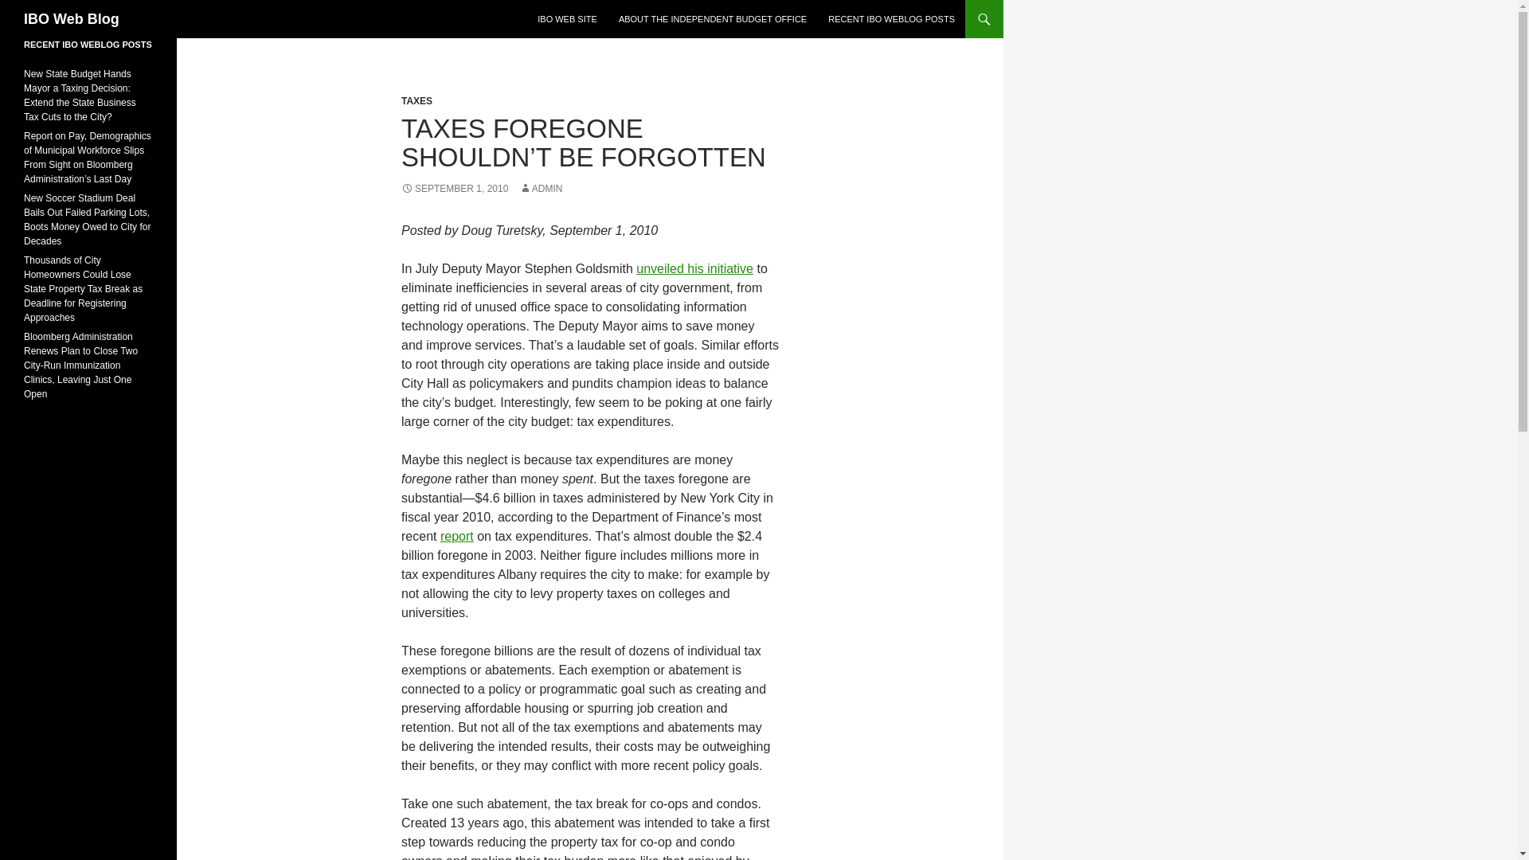 The height and width of the screenshot is (860, 1529). I want to click on ADMIN, so click(541, 189).